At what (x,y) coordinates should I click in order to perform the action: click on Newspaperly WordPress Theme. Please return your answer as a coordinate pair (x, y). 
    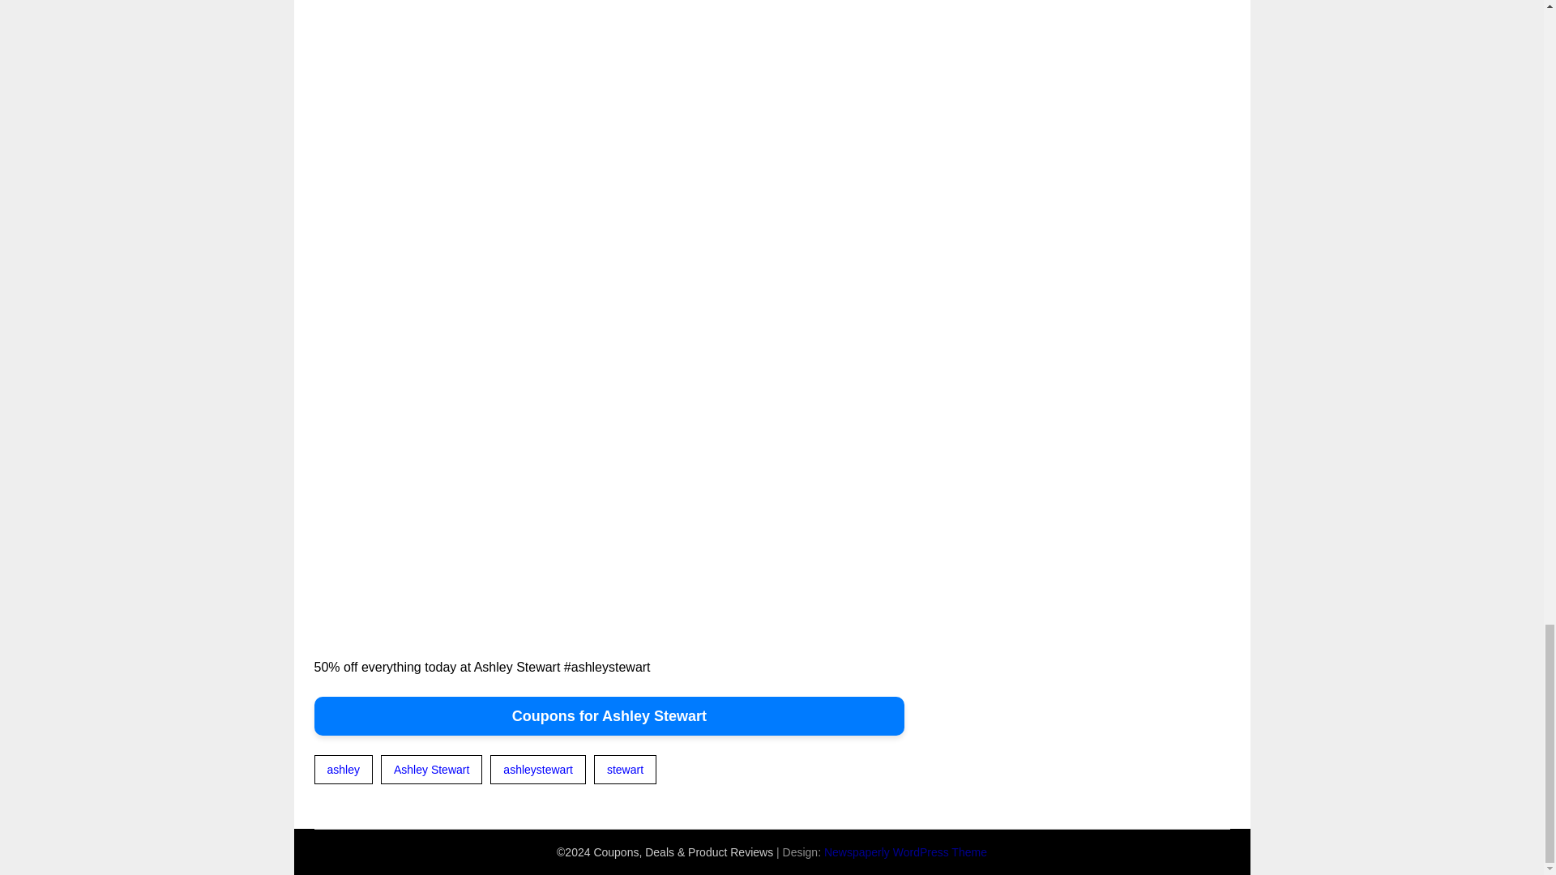
    Looking at the image, I should click on (905, 852).